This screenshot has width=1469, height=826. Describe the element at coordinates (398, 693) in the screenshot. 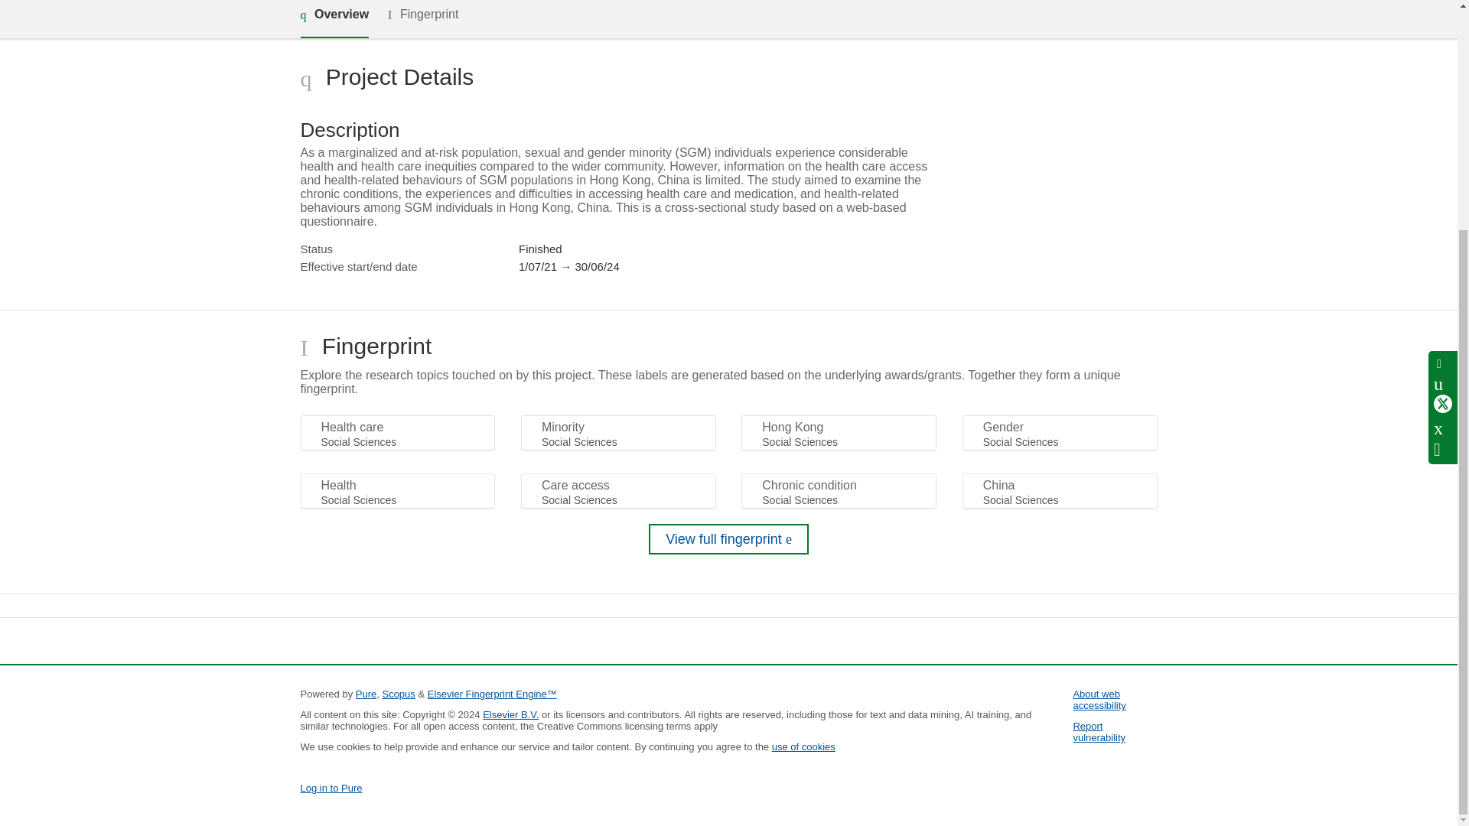

I see `Scopus` at that location.